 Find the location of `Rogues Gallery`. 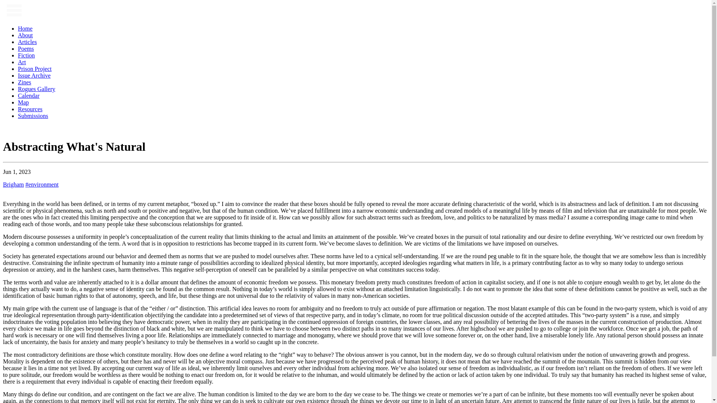

Rogues Gallery is located at coordinates (37, 89).